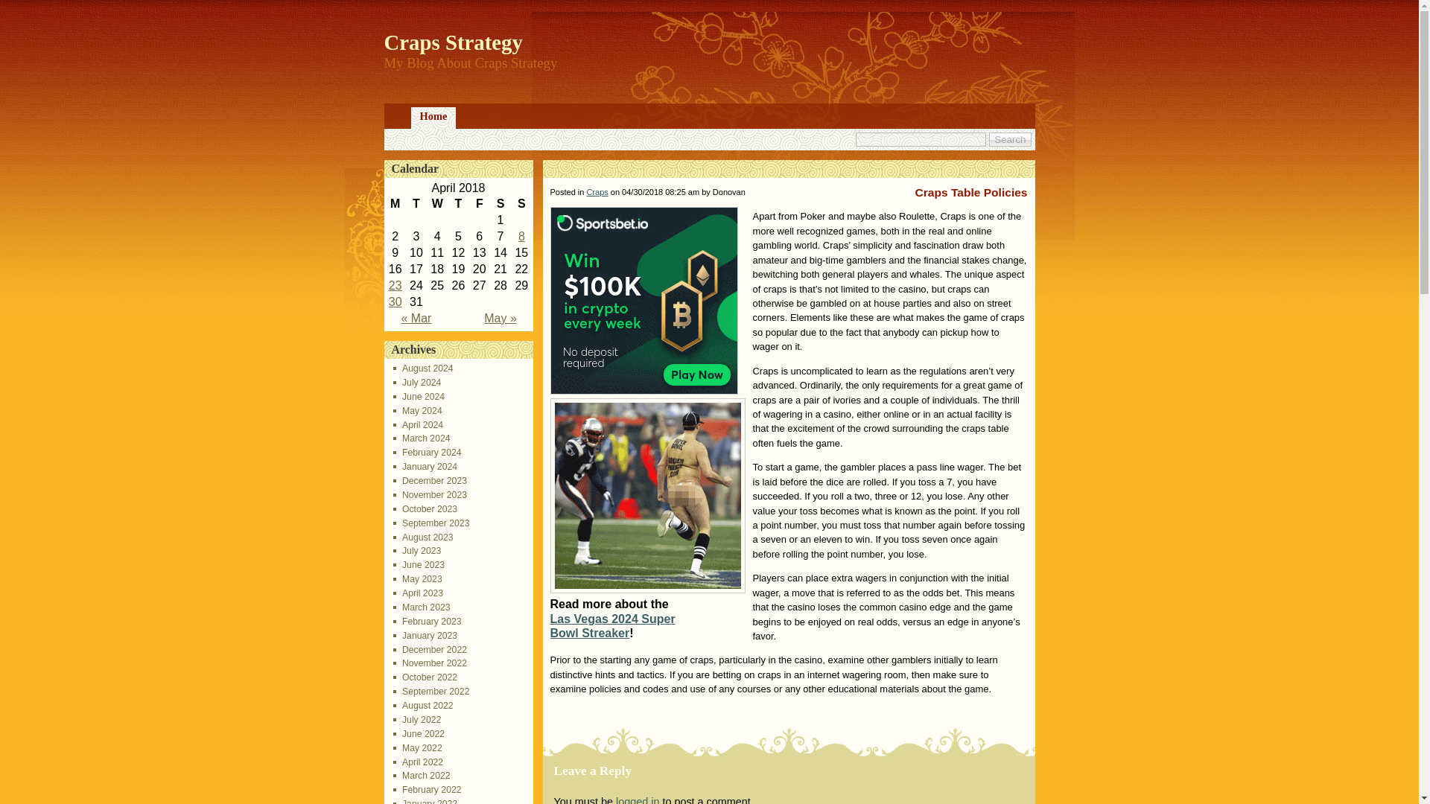  Describe the element at coordinates (500, 319) in the screenshot. I see `View posts for May 2018` at that location.